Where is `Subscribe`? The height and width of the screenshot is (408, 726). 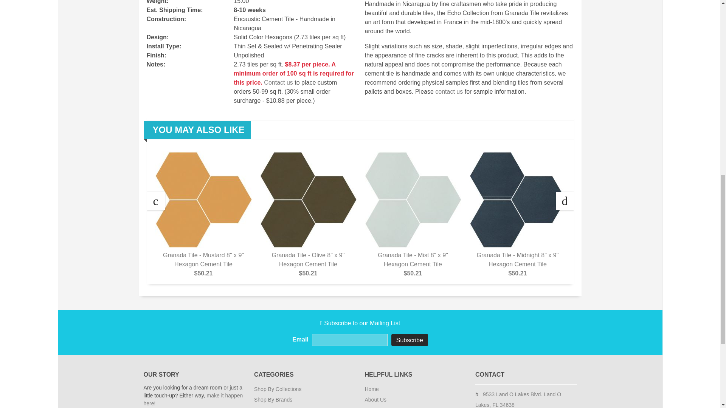 Subscribe is located at coordinates (410, 340).